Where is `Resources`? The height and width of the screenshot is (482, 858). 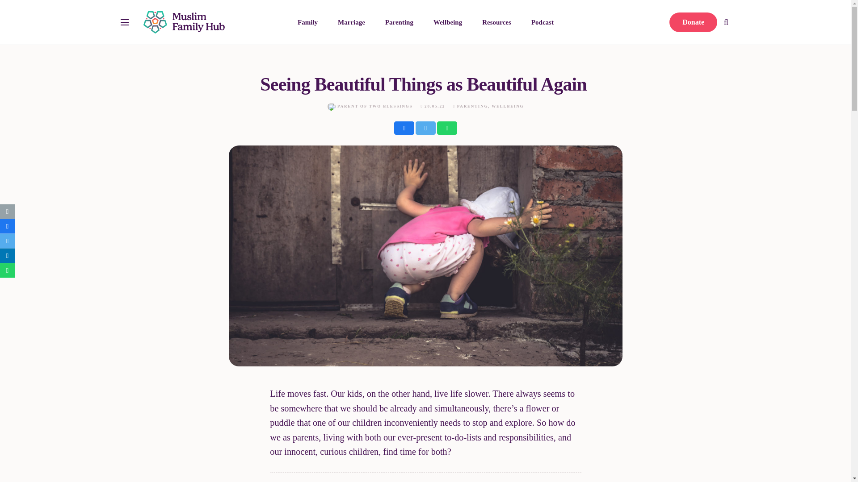
Resources is located at coordinates (497, 22).